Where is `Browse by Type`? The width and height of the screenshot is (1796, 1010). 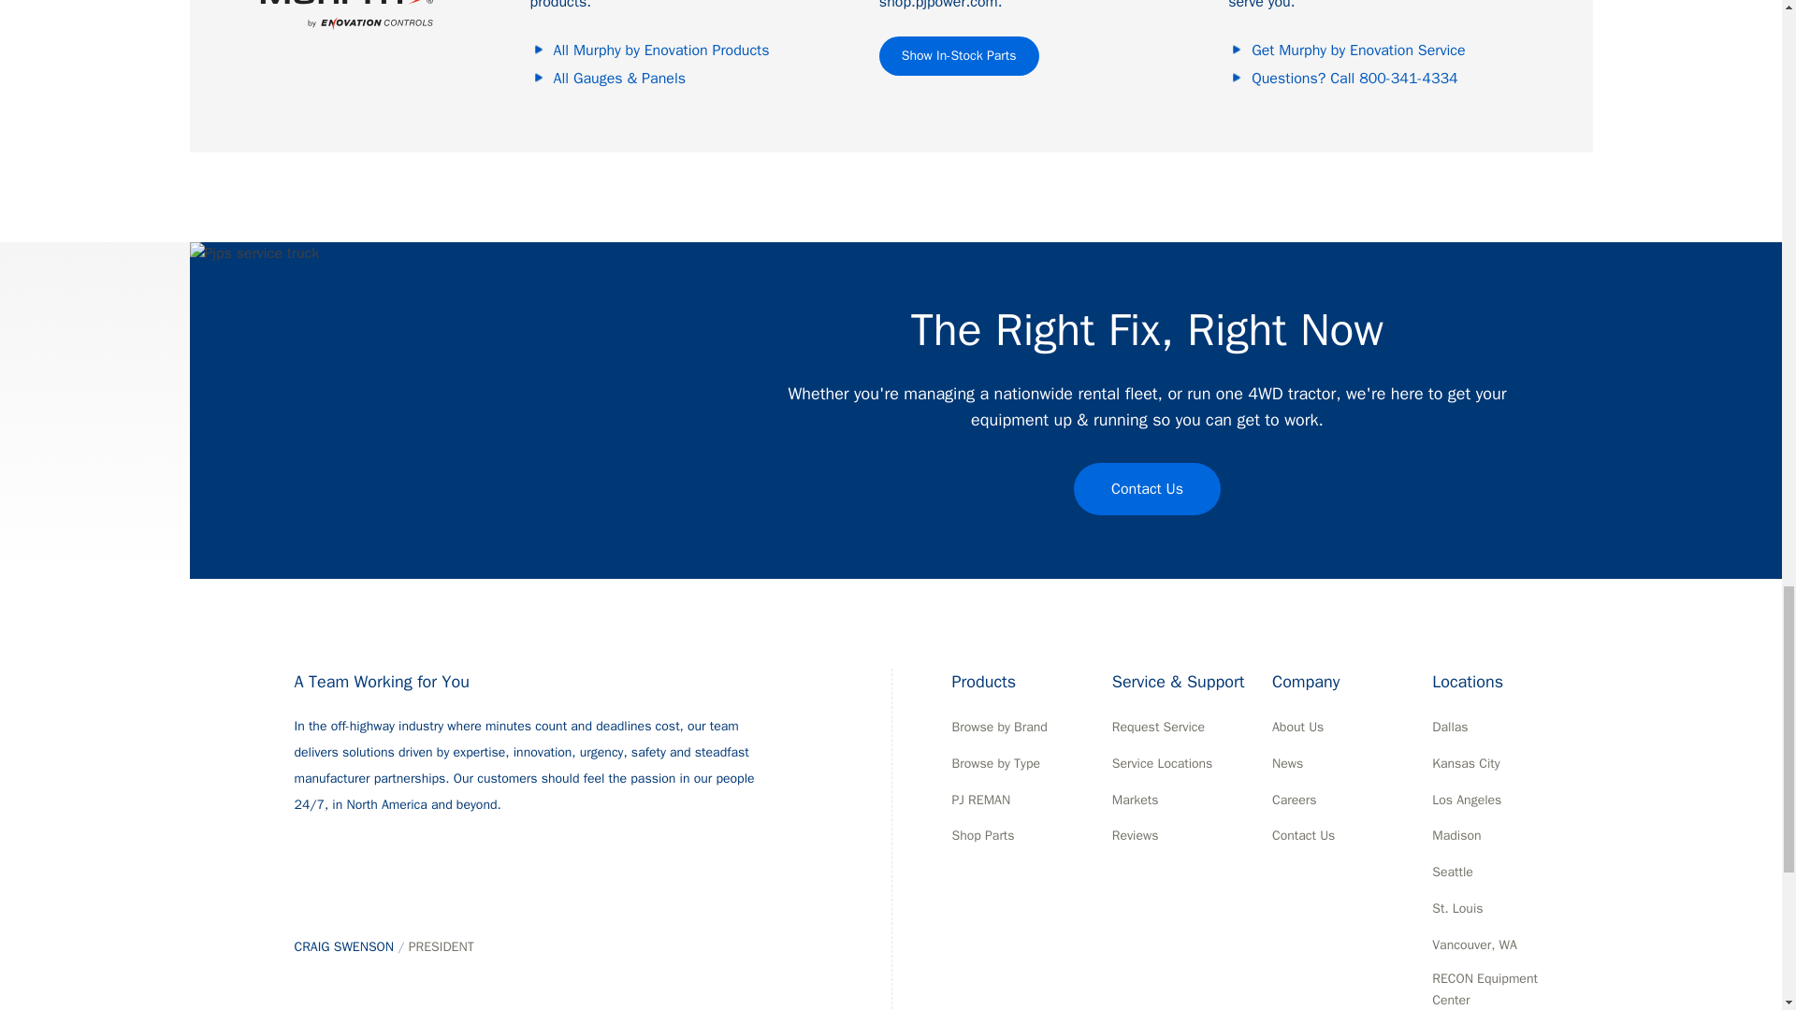
Browse by Type is located at coordinates (996, 764).